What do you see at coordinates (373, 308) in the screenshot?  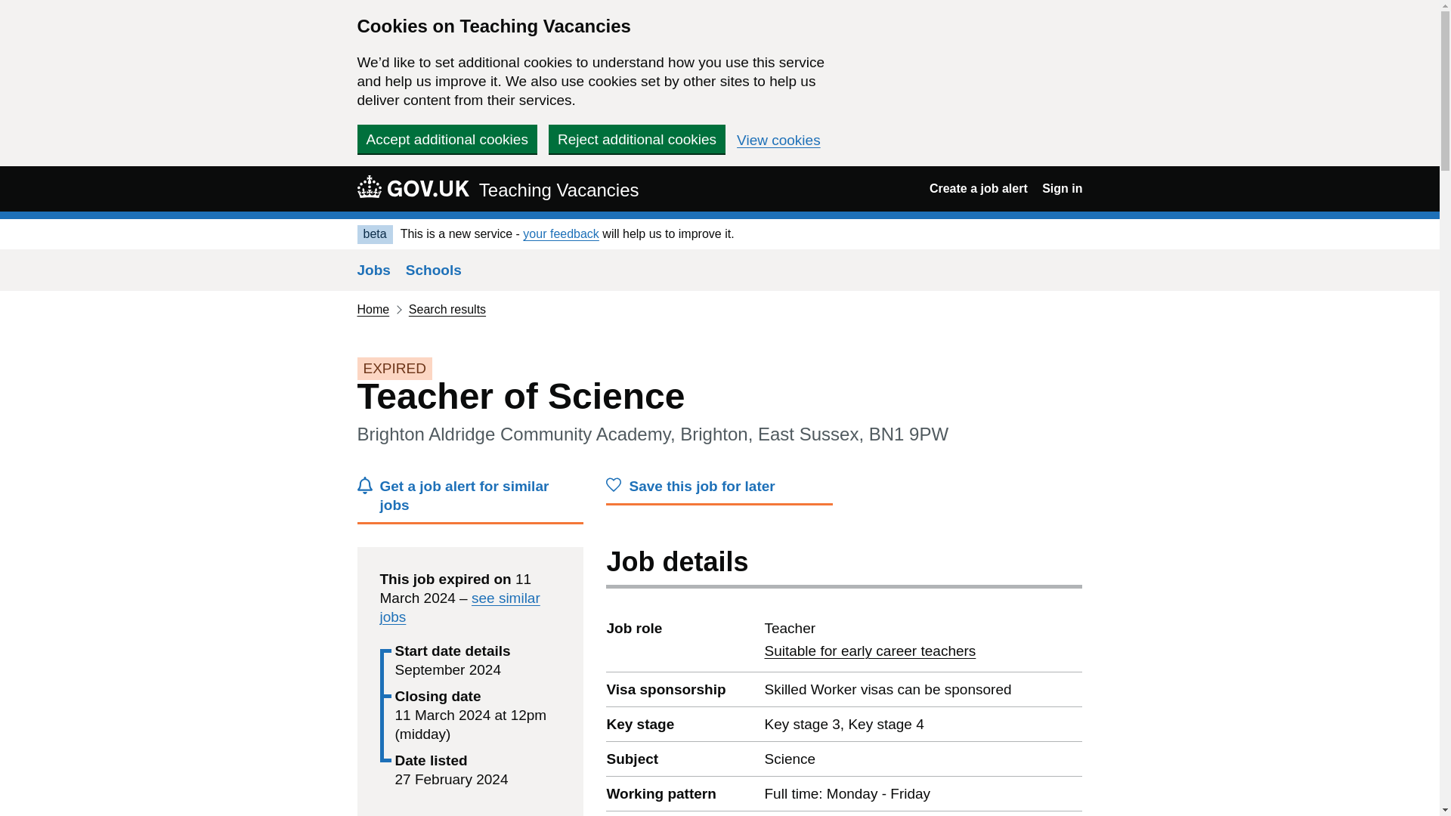 I see `Get a job alert for similar jobs` at bounding box center [373, 308].